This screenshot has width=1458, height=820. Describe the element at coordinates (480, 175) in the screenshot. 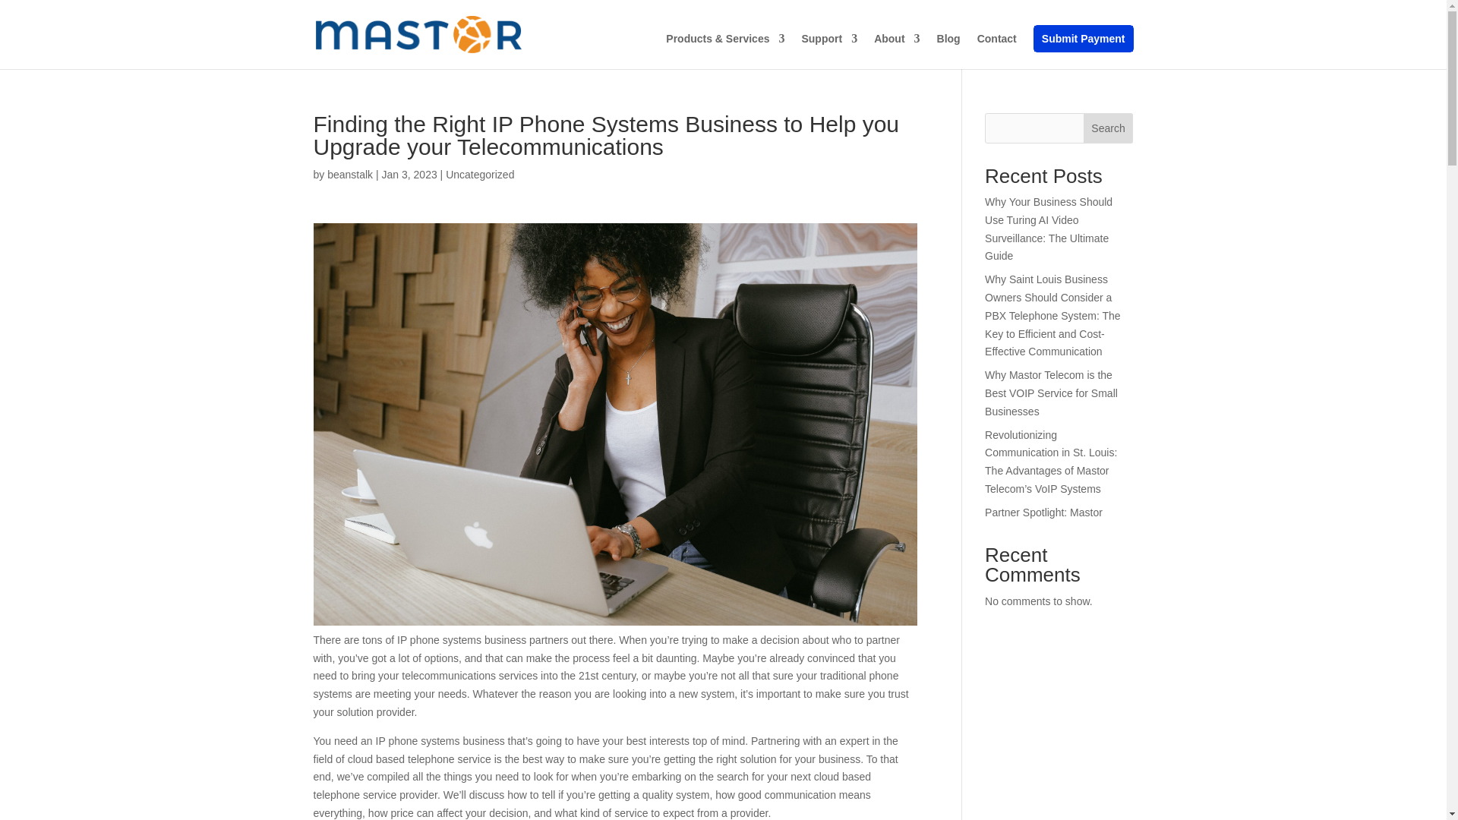

I see `Uncategorized` at that location.